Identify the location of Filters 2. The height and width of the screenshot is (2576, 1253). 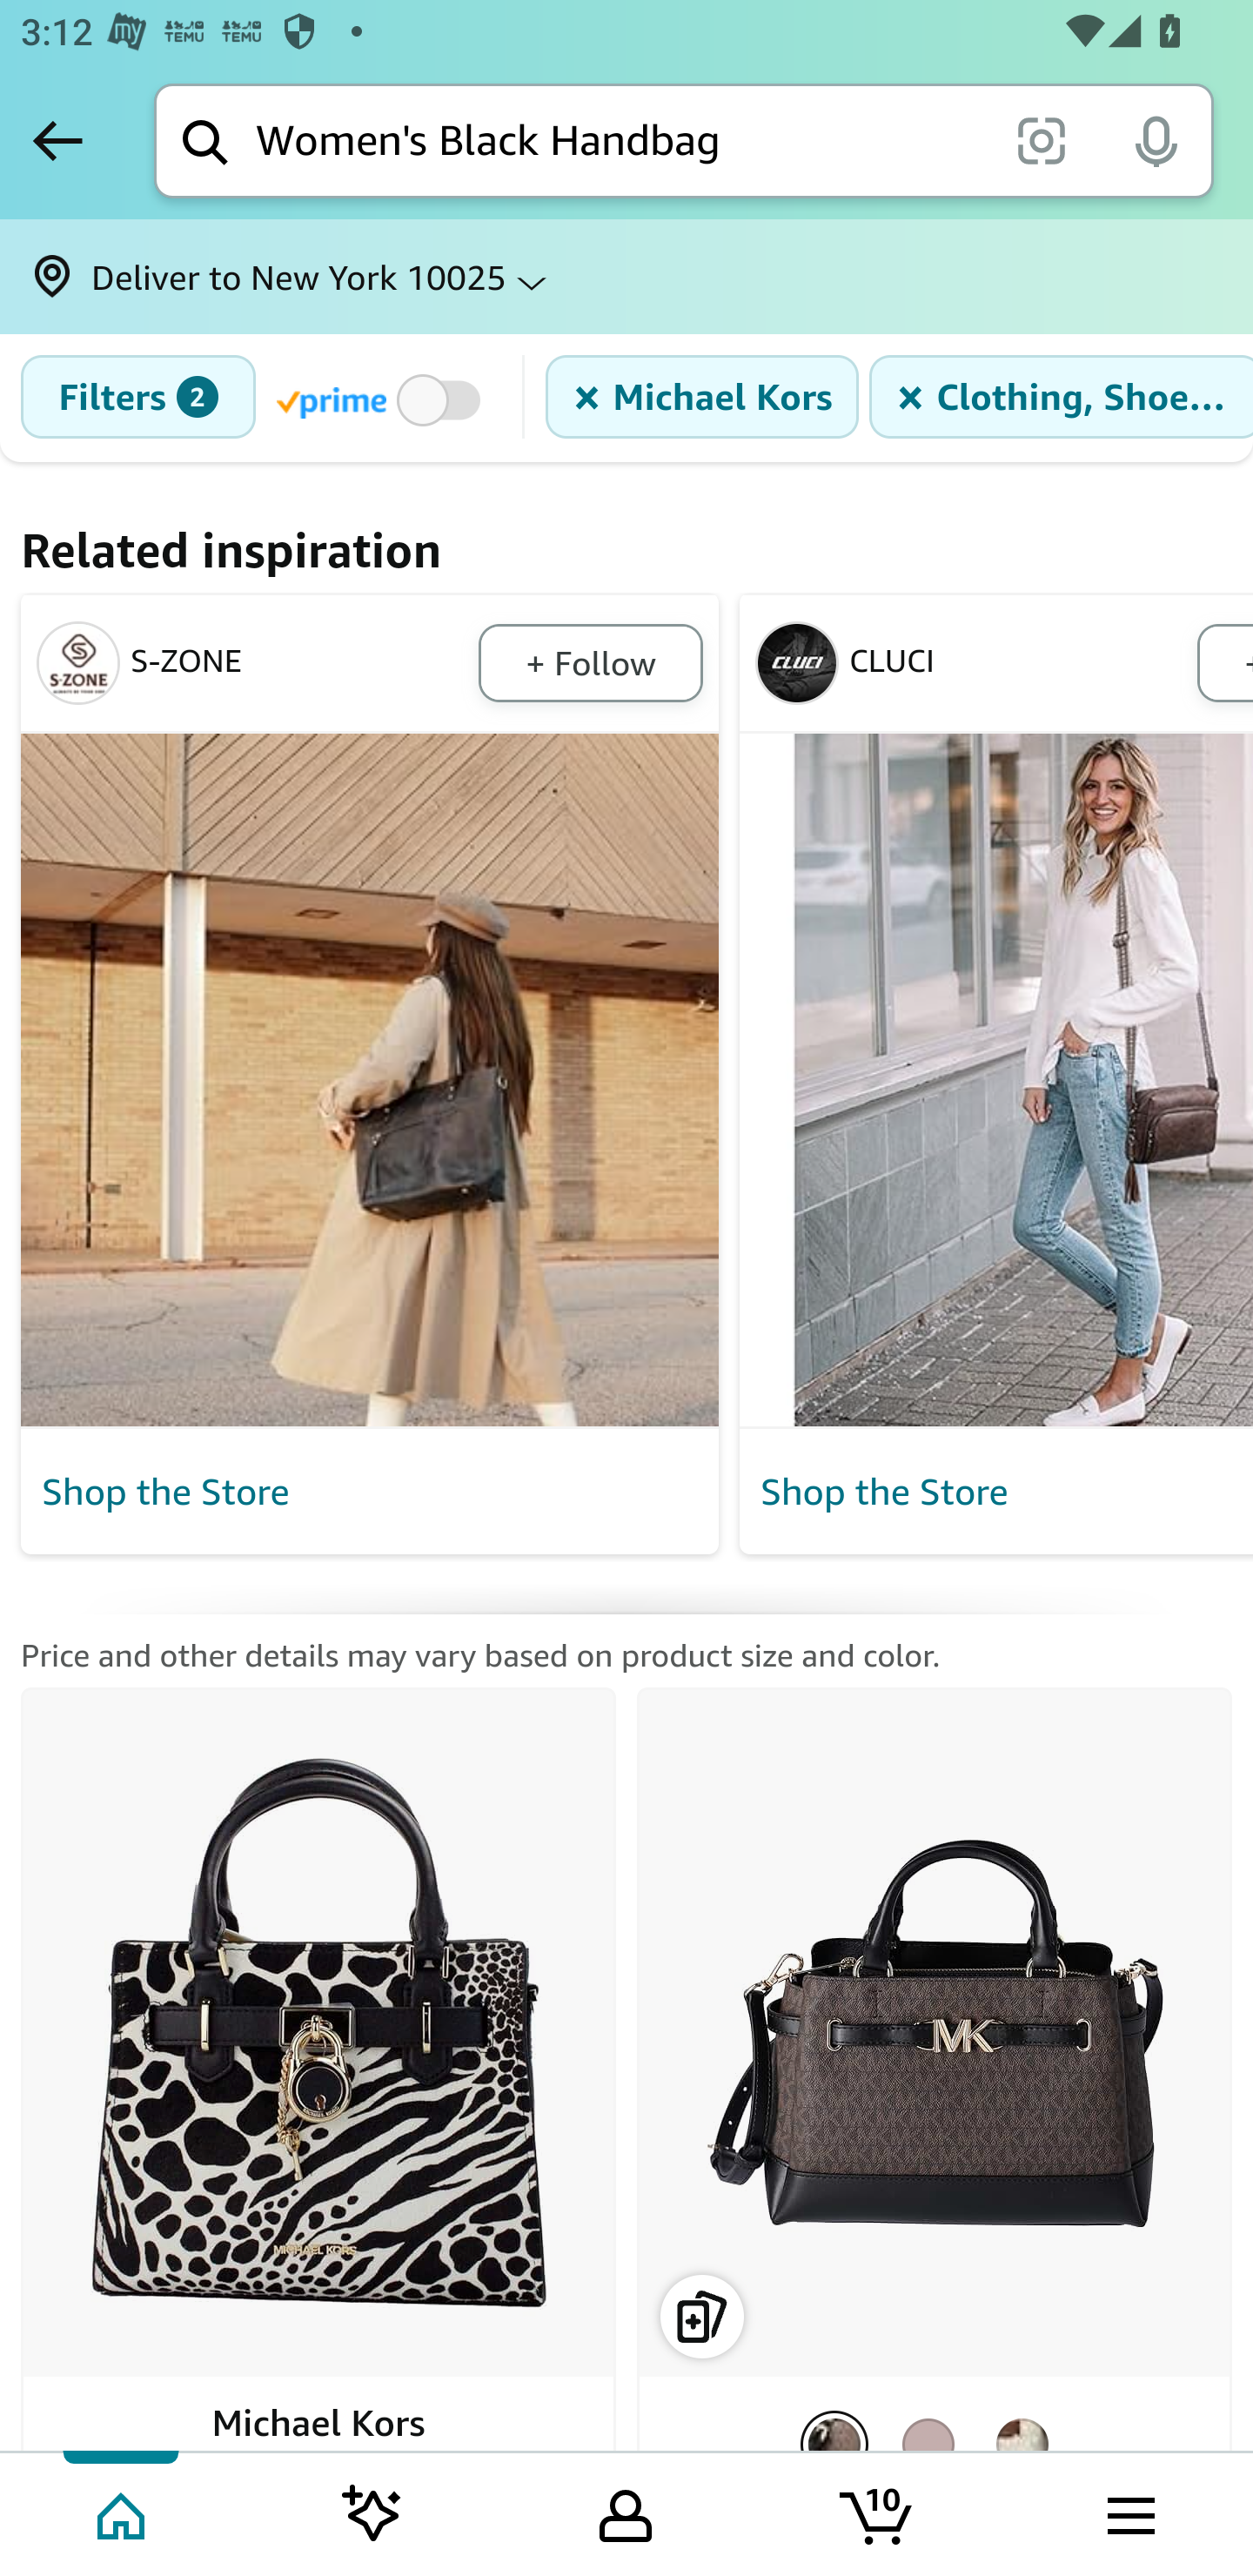
(137, 397).